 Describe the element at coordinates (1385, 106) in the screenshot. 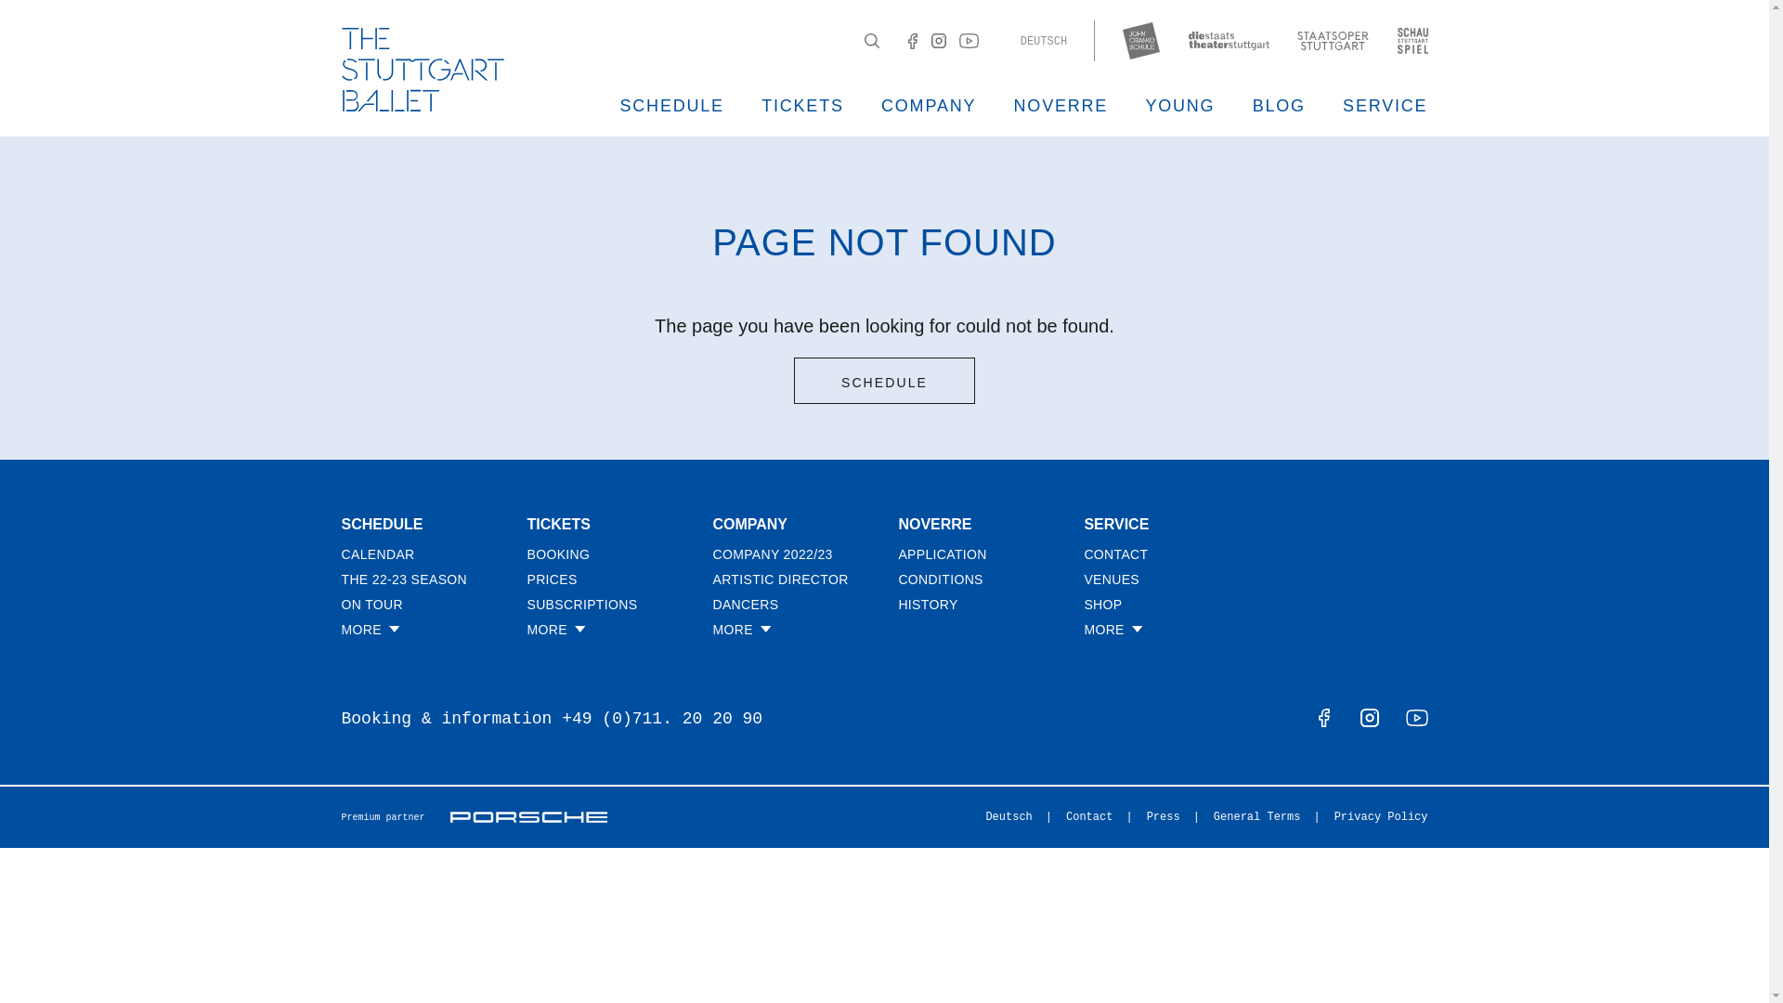

I see `SERVICE` at that location.